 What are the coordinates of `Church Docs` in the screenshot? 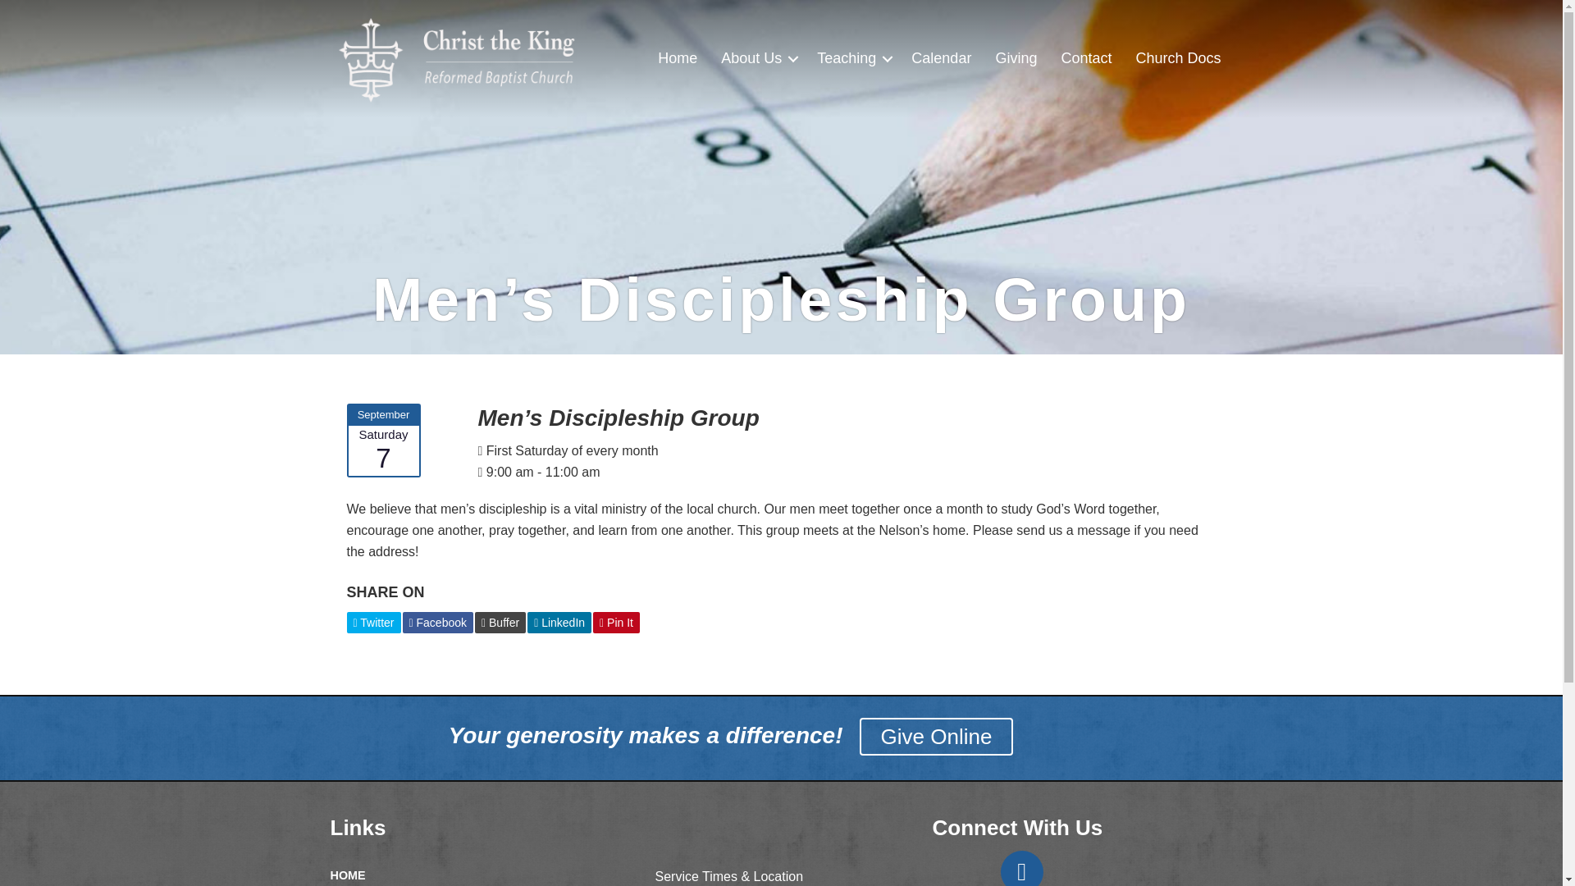 It's located at (1178, 59).